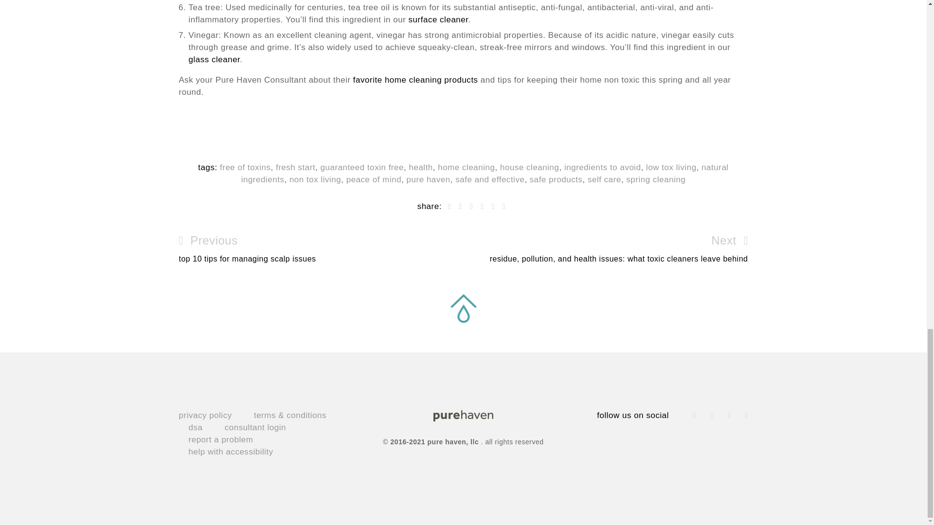 Image resolution: width=934 pixels, height=525 pixels. Describe the element at coordinates (415, 80) in the screenshot. I see `favorite home cleaning products` at that location.